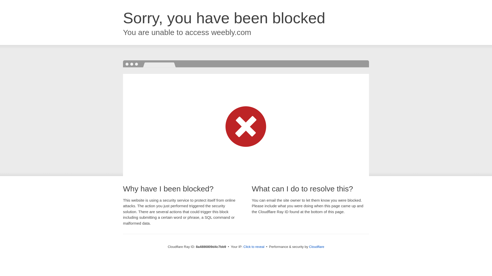 The width and height of the screenshot is (492, 276). I want to click on Cloudflare, so click(316, 247).